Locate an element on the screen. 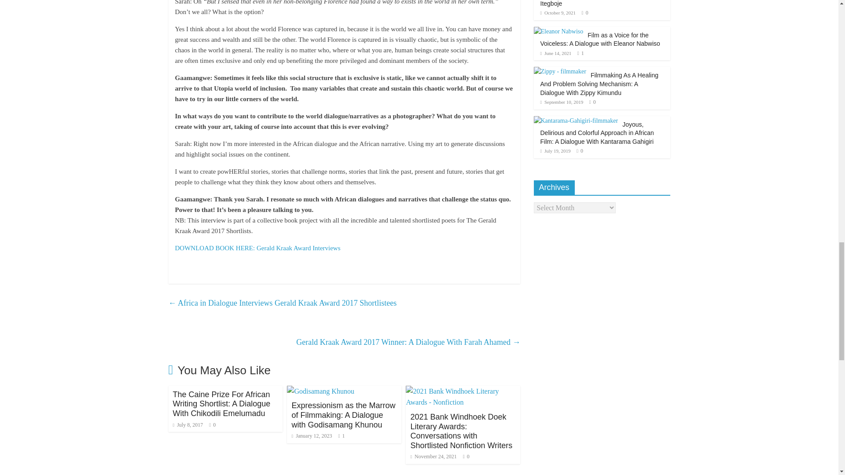 This screenshot has height=475, width=845. Gerald Kraak Award Interviews is located at coordinates (257, 248).